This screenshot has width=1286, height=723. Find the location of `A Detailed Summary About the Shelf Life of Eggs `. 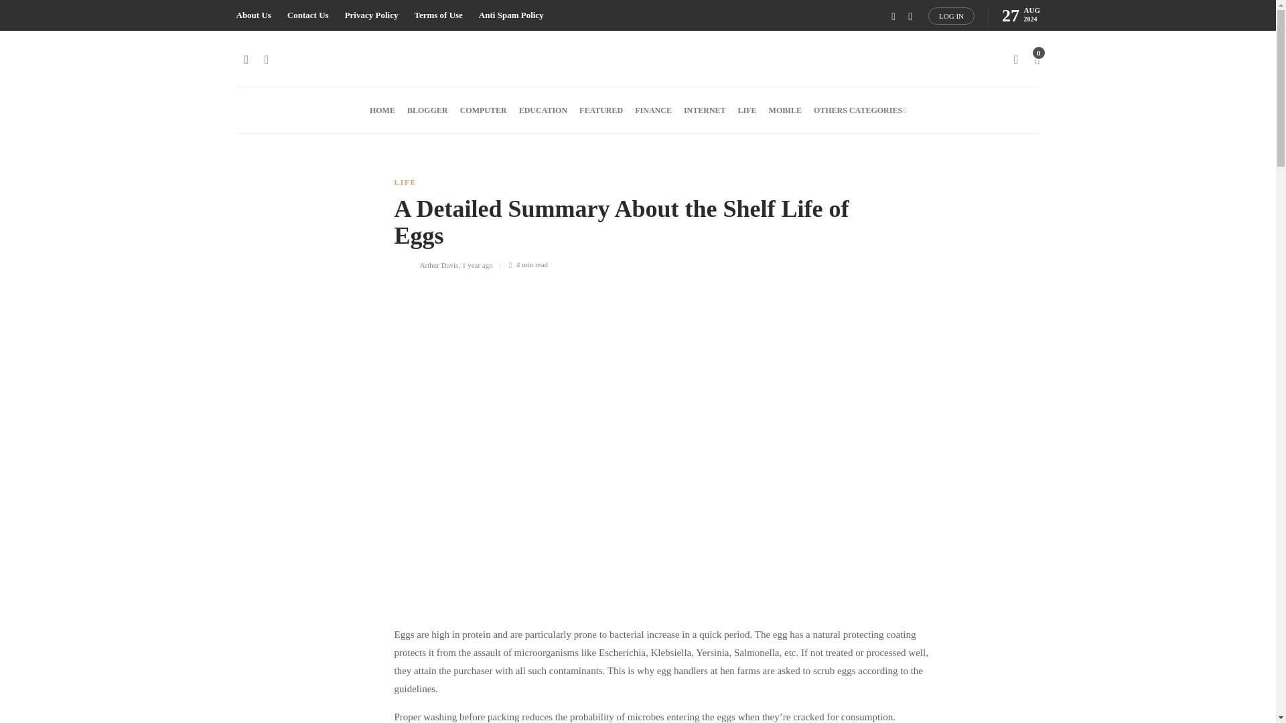

A Detailed Summary About the Shelf Life of Eggs  is located at coordinates (654, 226).